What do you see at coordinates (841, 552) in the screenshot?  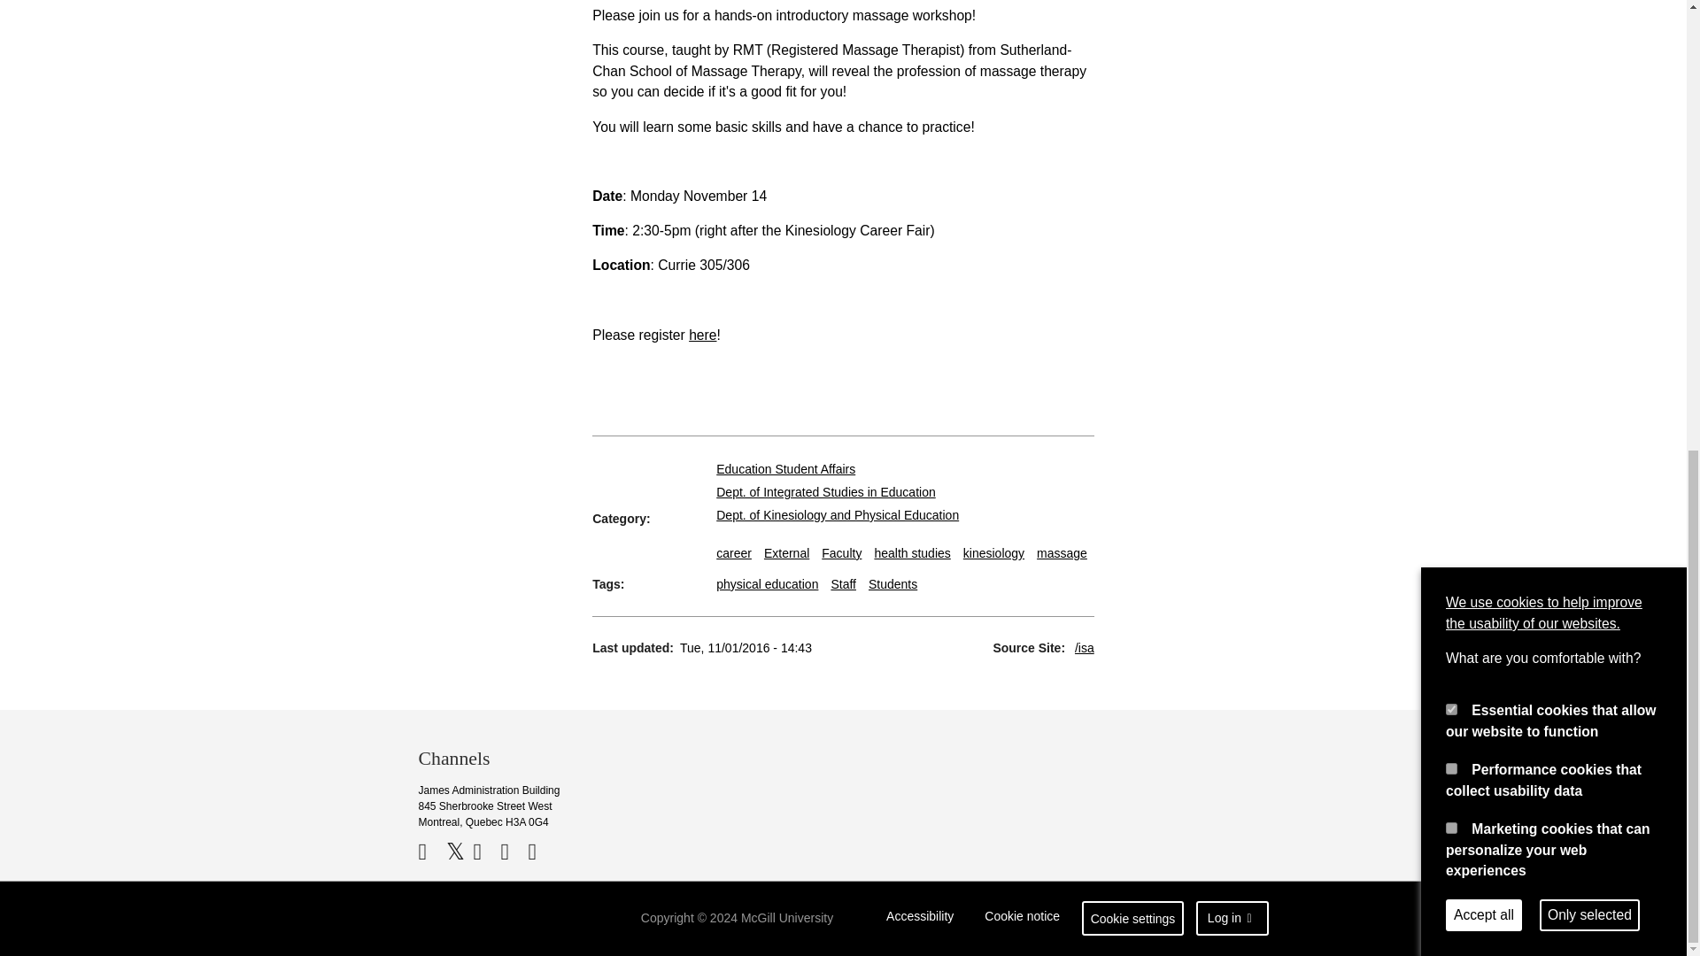 I see `Faculty` at bounding box center [841, 552].